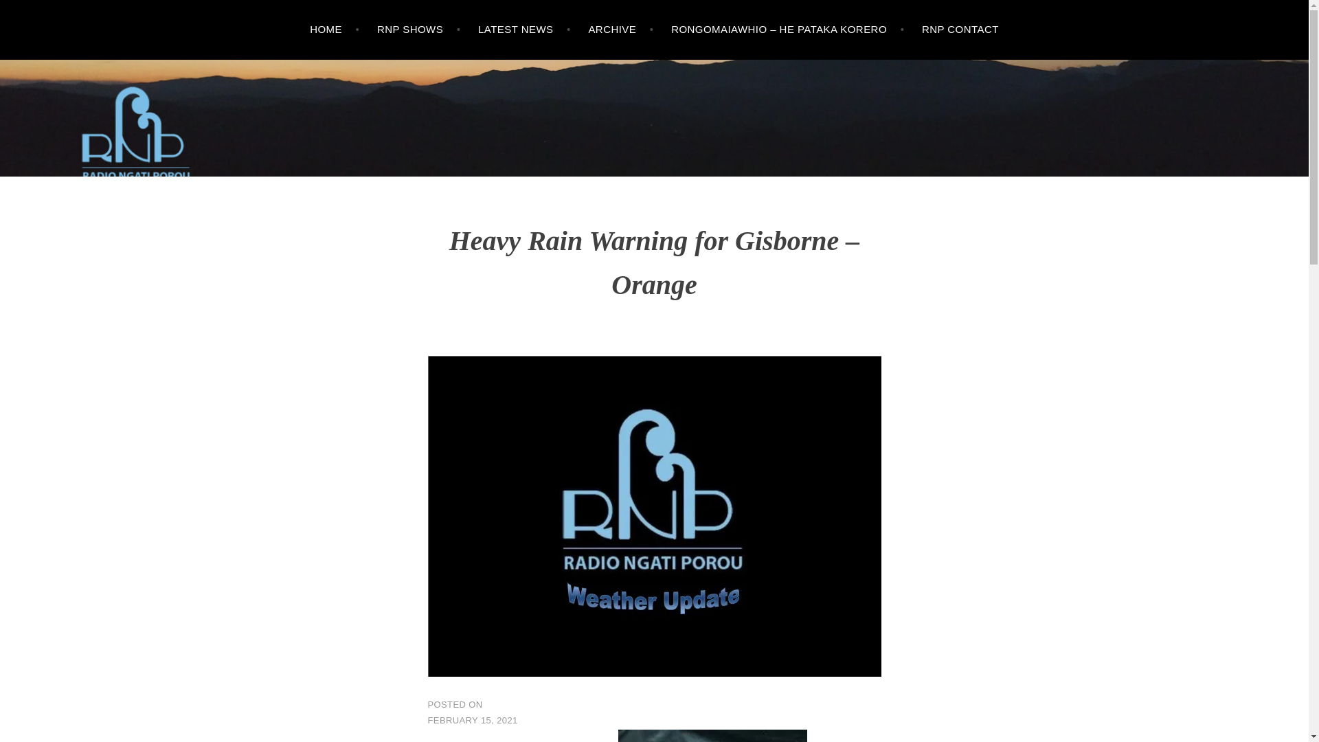 The width and height of the screenshot is (1319, 742). I want to click on LATEST NEWS, so click(524, 30).